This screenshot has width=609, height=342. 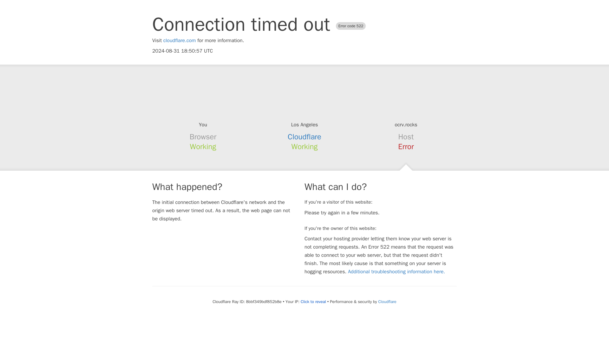 I want to click on Additional troubleshooting information here., so click(x=396, y=272).